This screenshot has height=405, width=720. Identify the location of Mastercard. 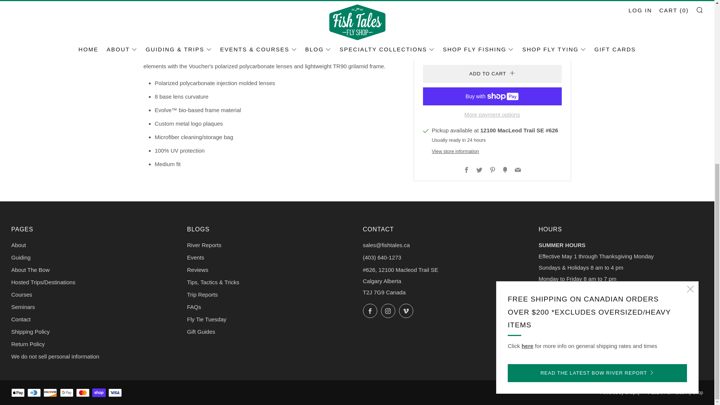
(82, 393).